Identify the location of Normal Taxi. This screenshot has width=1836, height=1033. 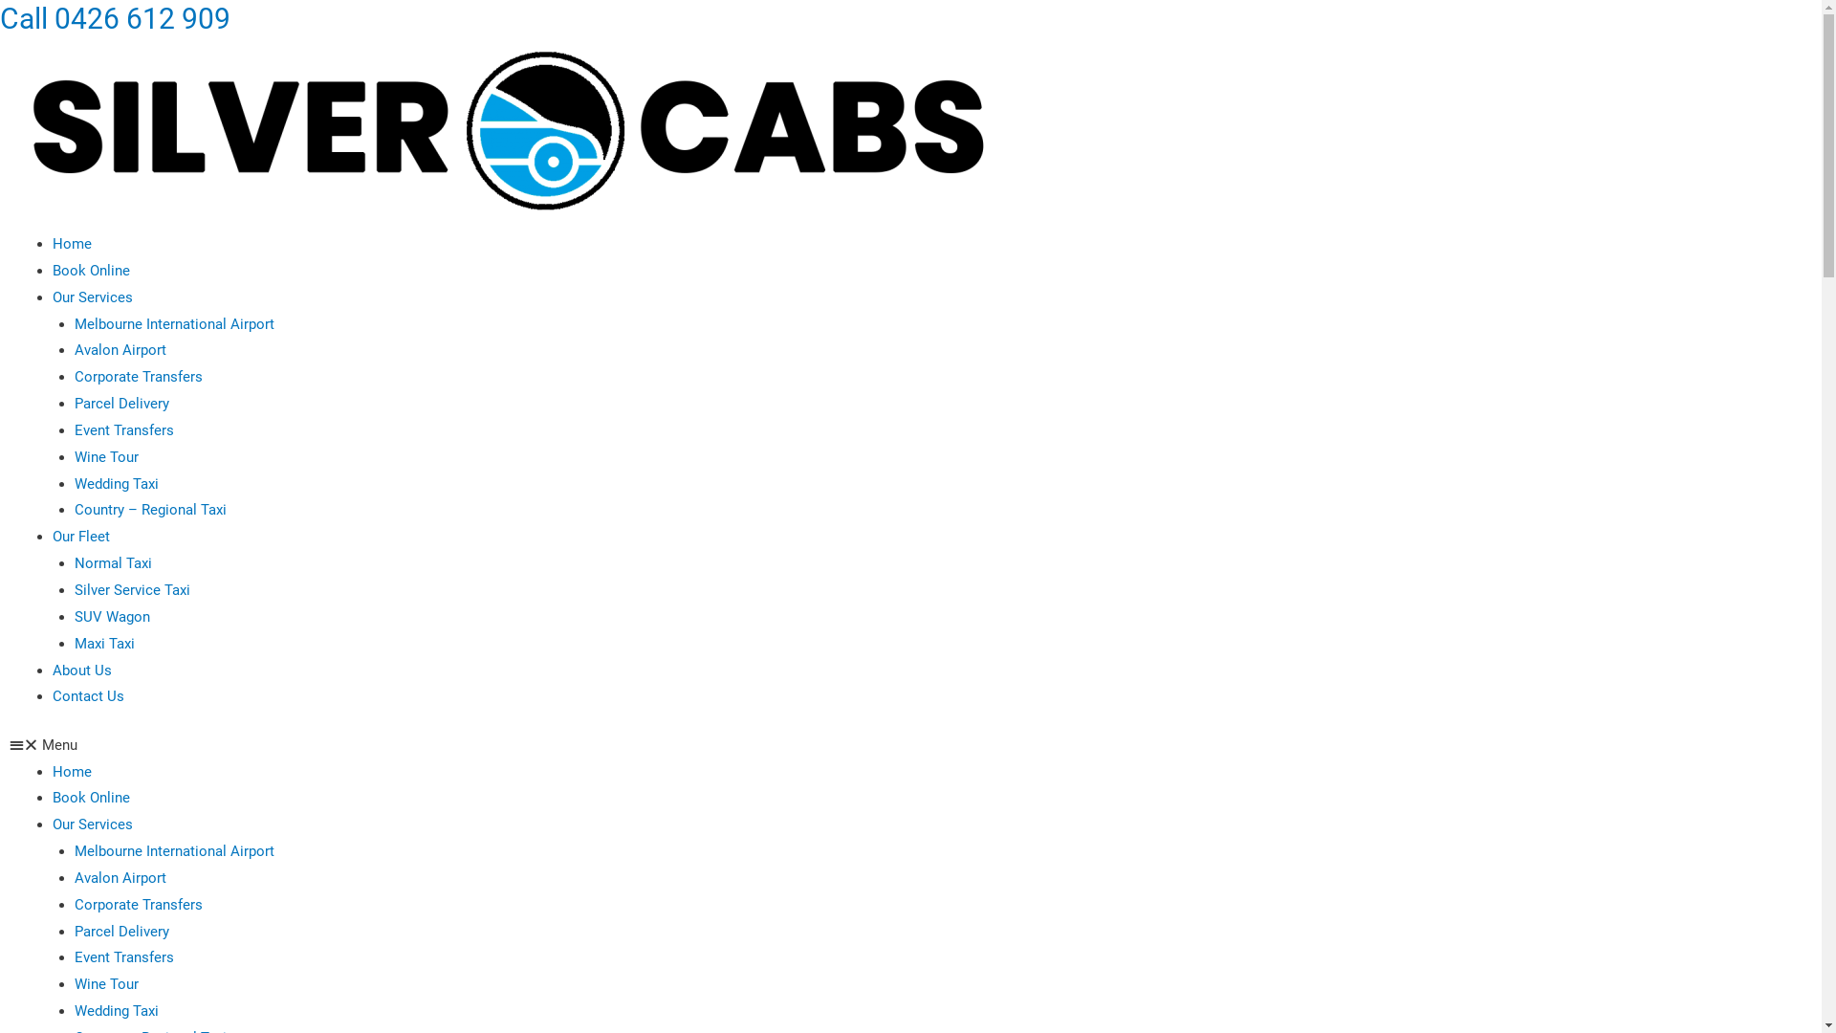
(113, 563).